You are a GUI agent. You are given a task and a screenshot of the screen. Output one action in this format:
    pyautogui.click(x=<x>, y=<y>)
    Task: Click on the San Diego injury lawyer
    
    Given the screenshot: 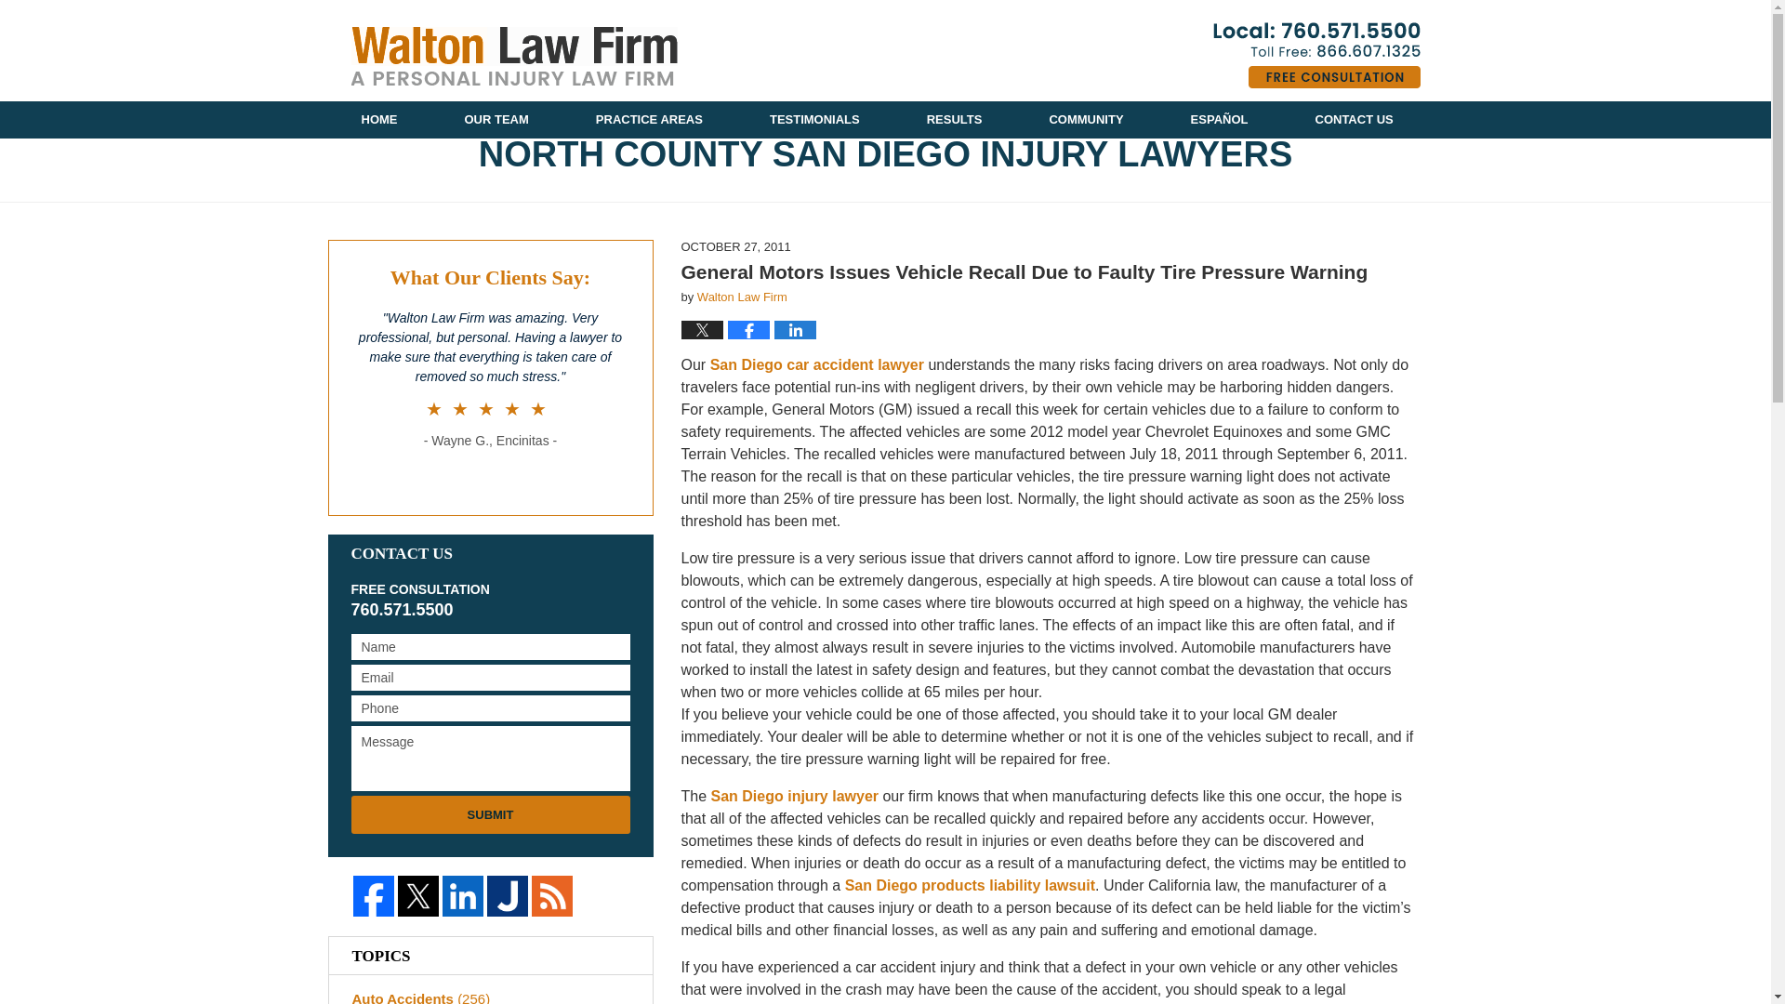 What is the action you would take?
    pyautogui.click(x=795, y=796)
    